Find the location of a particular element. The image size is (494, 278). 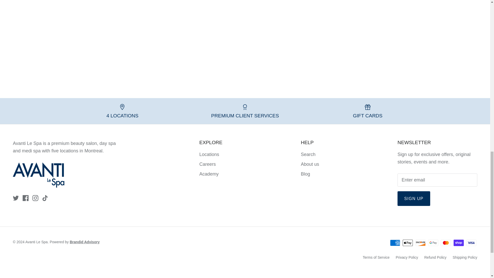

American Express is located at coordinates (395, 242).